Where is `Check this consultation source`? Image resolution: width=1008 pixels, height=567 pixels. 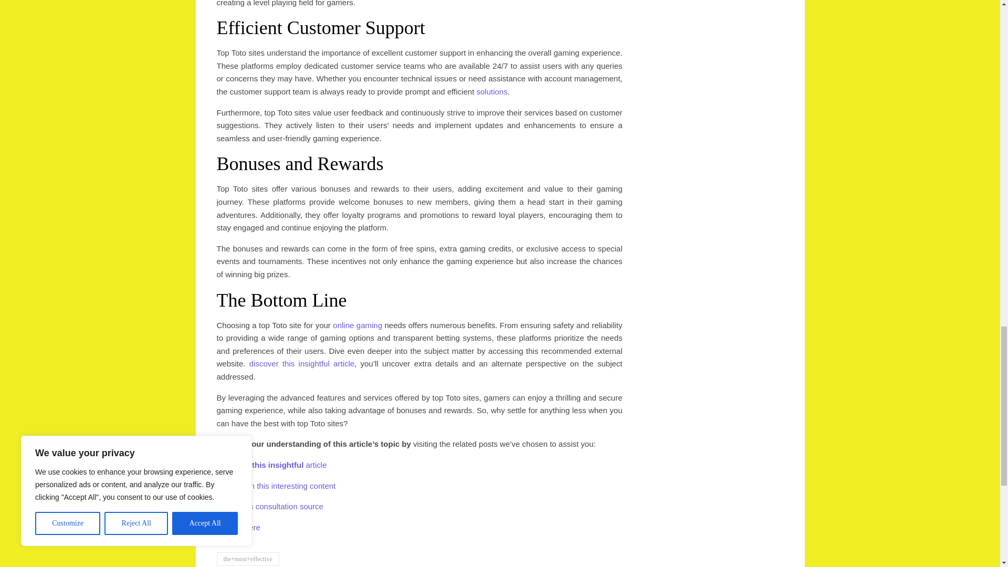
Check this consultation source is located at coordinates (269, 506).